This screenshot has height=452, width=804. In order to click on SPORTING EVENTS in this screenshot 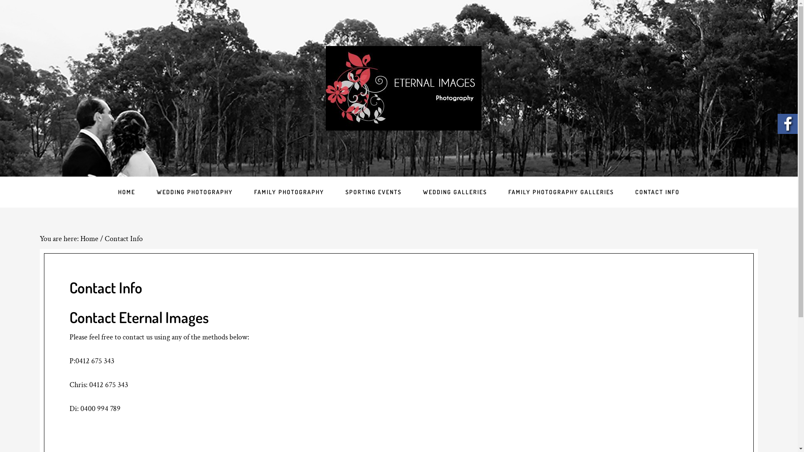, I will do `click(374, 192)`.